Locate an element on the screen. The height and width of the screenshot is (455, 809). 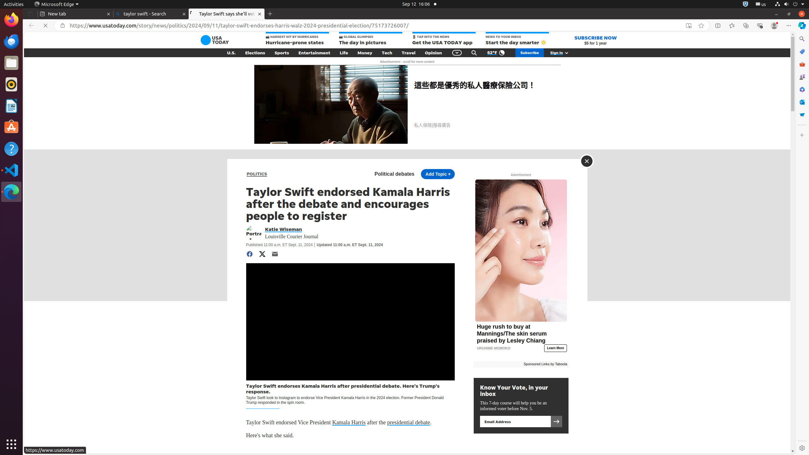
Rhythmbox is located at coordinates (11, 84).